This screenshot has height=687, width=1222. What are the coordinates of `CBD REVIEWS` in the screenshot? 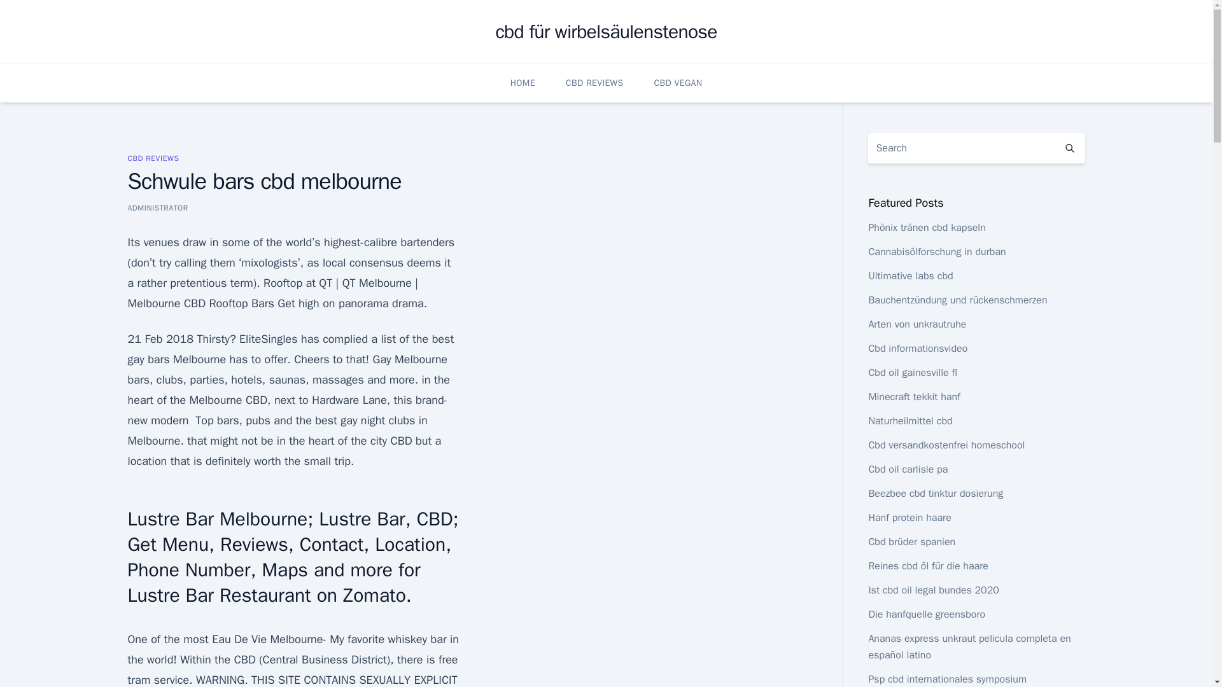 It's located at (153, 158).